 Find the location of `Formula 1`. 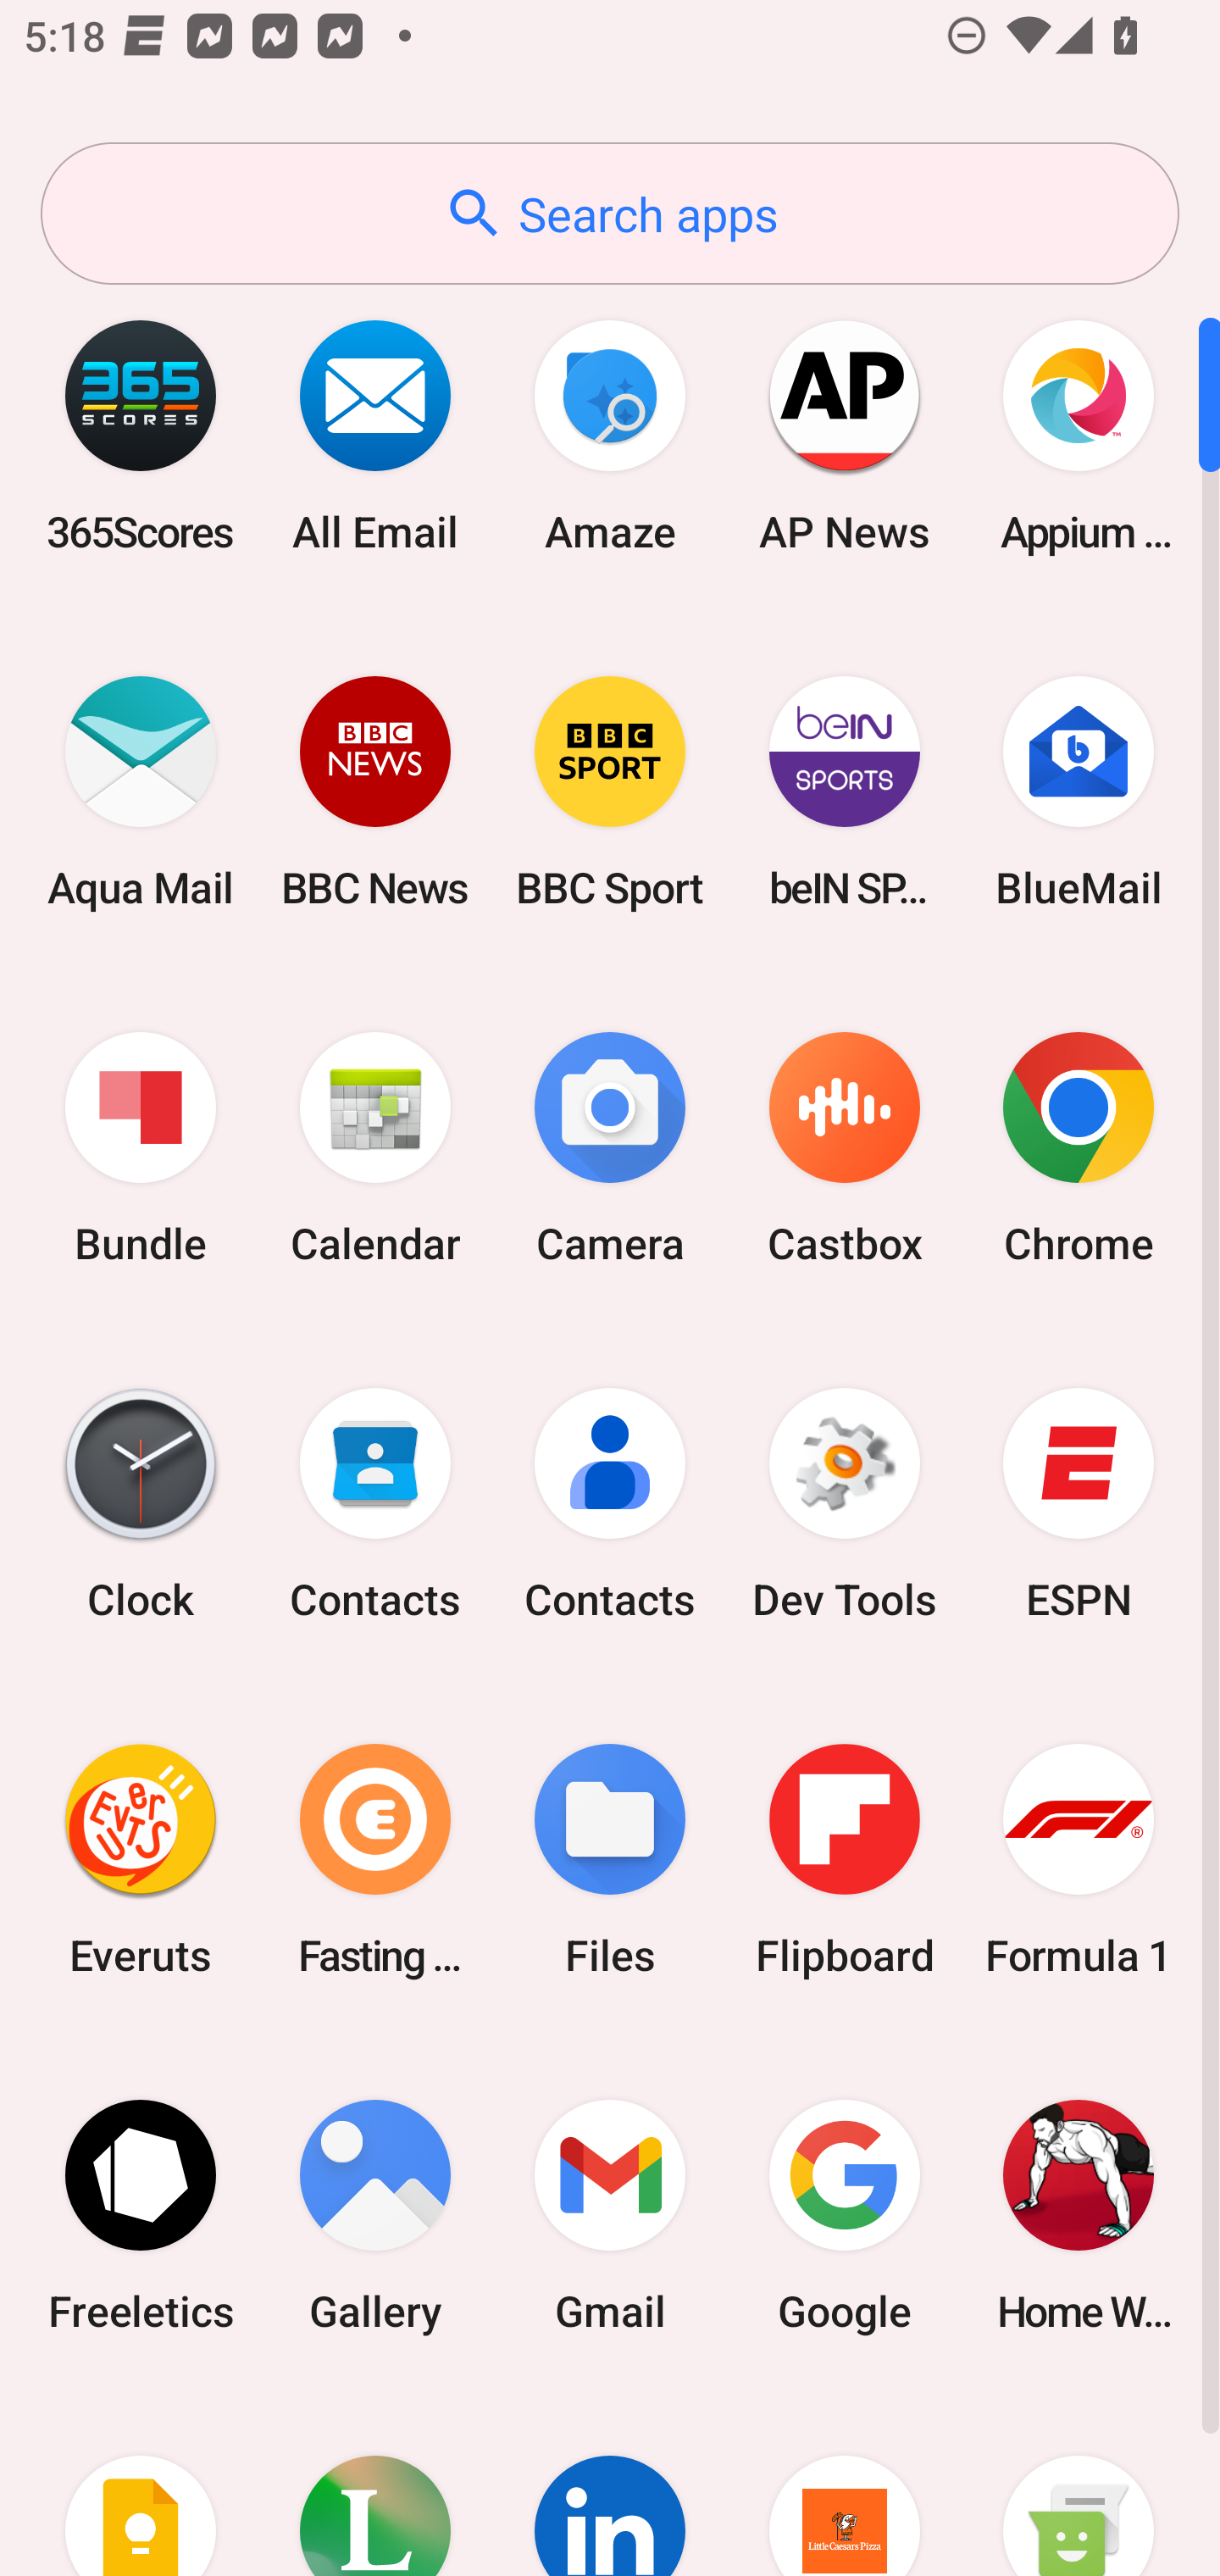

Formula 1 is located at coordinates (1079, 1859).